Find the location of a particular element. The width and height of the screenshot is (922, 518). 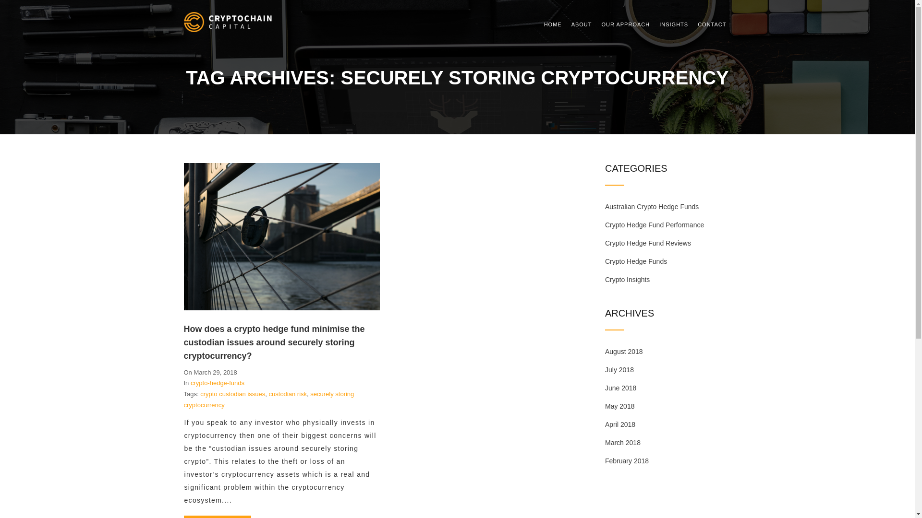

INSIGHTS is located at coordinates (674, 24).